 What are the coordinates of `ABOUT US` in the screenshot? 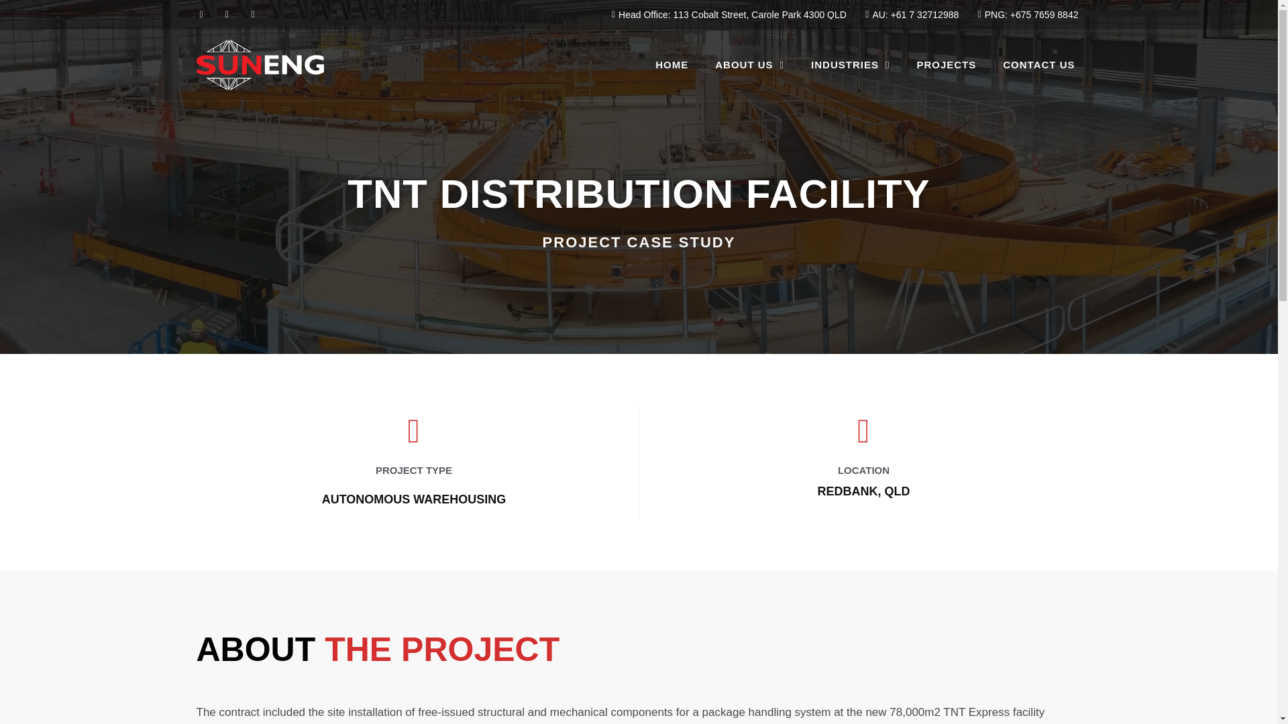 It's located at (749, 64).